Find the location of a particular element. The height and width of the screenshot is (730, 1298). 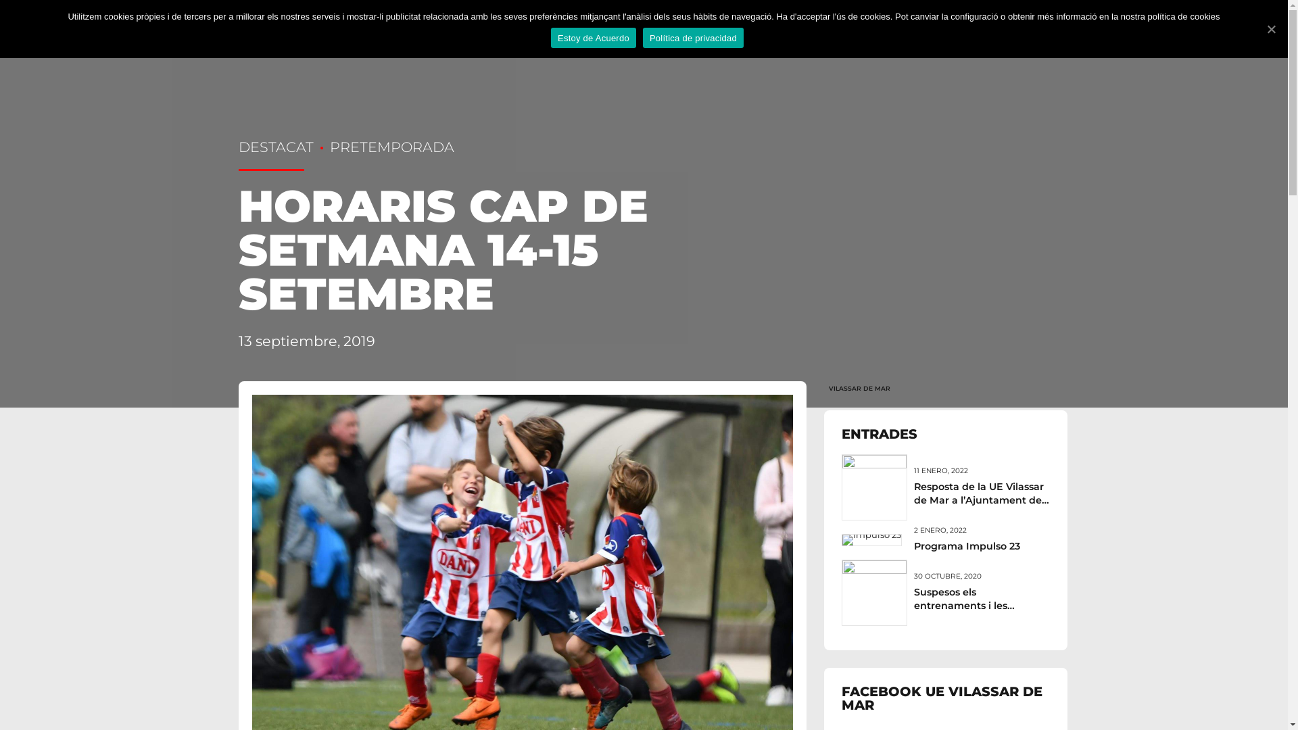

DESTACAT is located at coordinates (276, 147).